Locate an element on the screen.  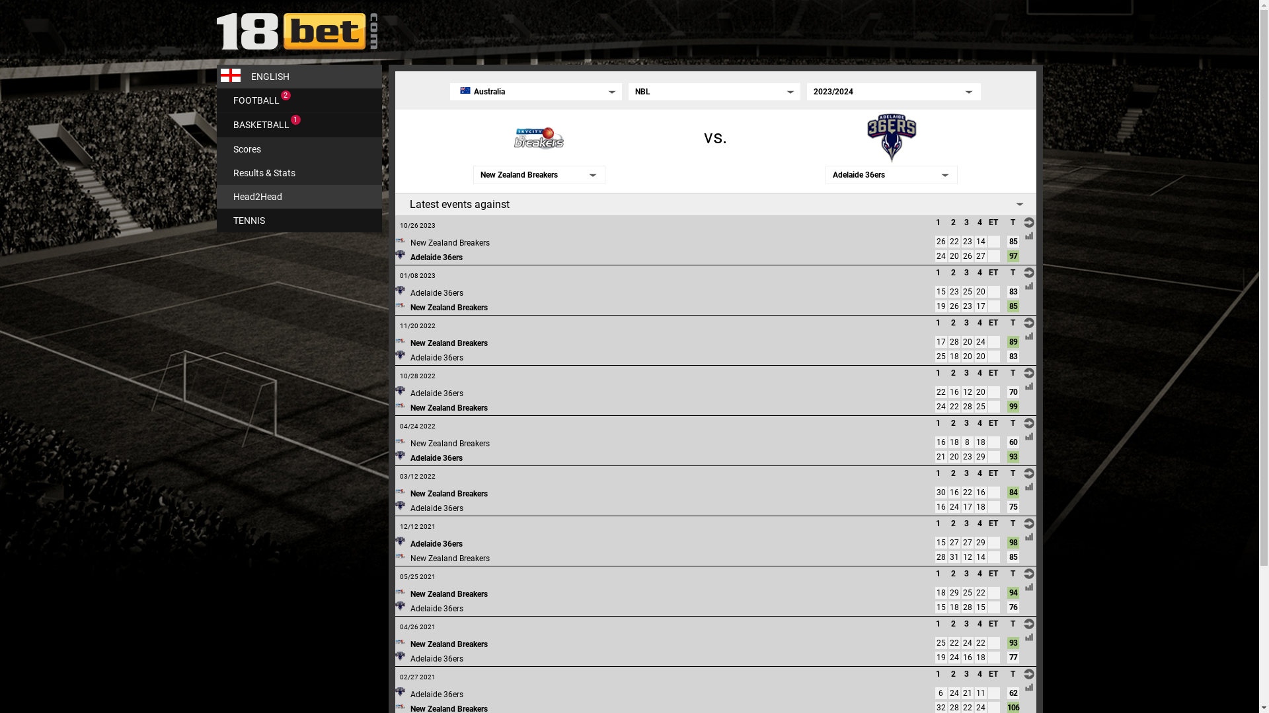
Adelaide 36ers is located at coordinates (436, 508).